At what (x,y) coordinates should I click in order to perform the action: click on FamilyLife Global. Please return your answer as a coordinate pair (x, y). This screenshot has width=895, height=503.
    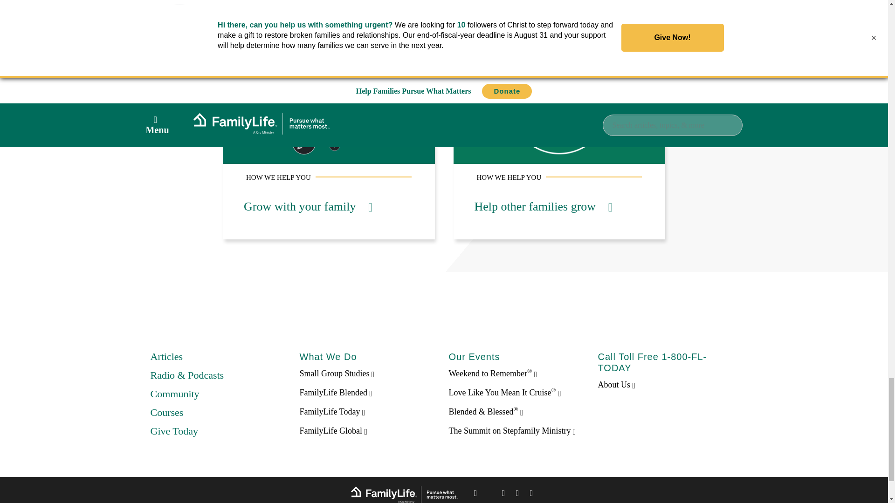
    Looking at the image, I should click on (333, 430).